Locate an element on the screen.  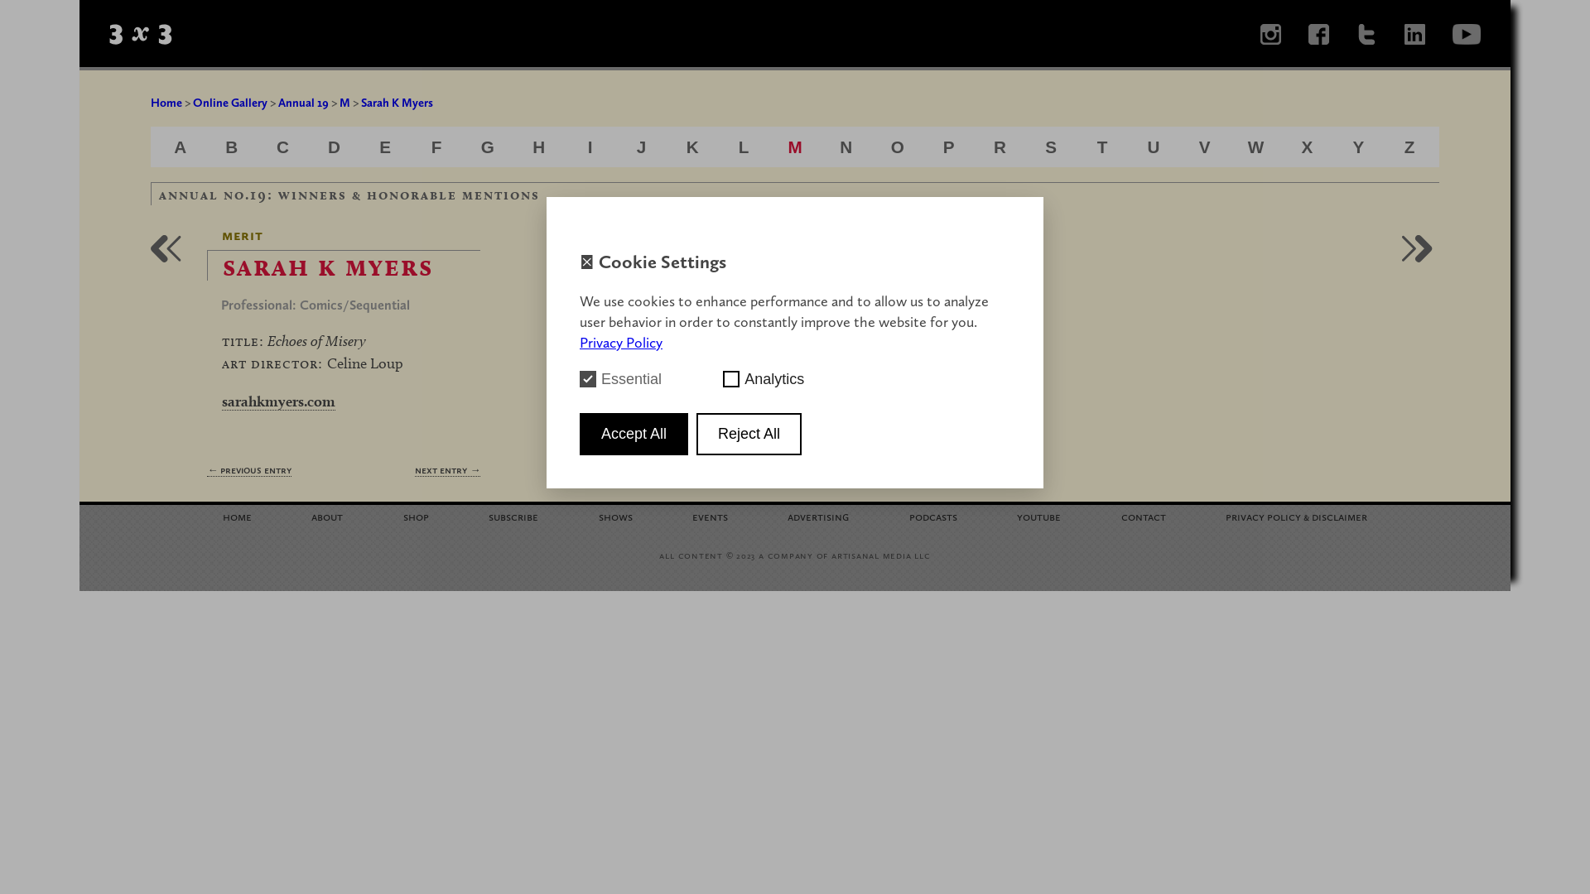
I is located at coordinates (590, 147).